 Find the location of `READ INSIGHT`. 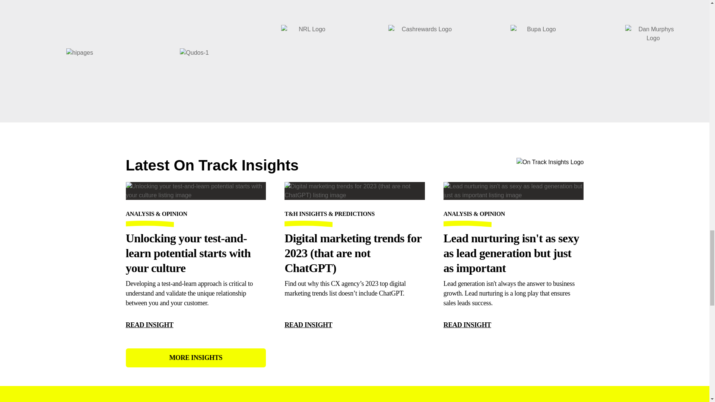

READ INSIGHT is located at coordinates (150, 325).